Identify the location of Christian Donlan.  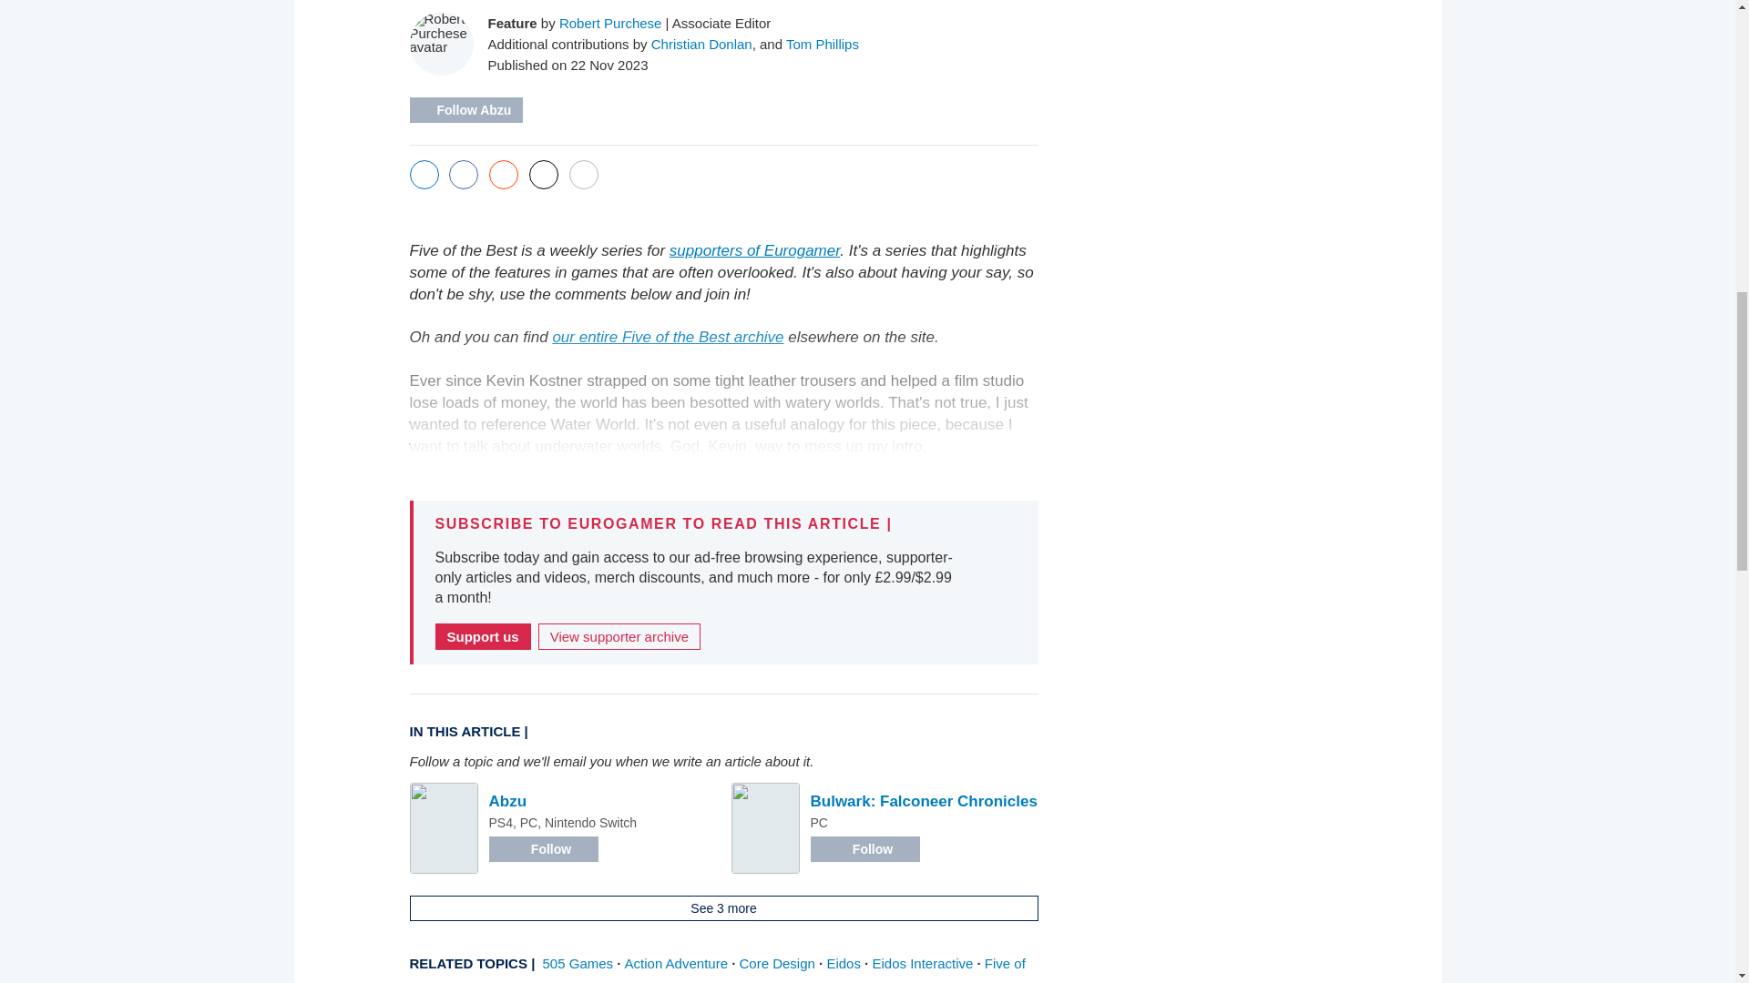
(701, 44).